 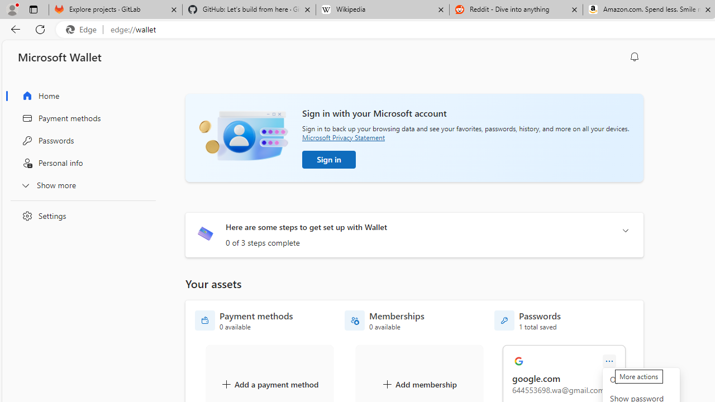 I want to click on Memberships - 0 available, so click(x=384, y=320).